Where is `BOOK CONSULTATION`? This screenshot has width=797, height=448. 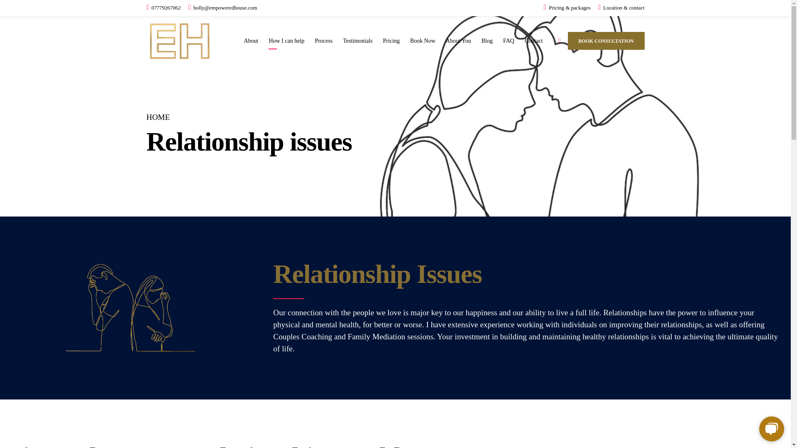
BOOK CONSULTATION is located at coordinates (606, 41).